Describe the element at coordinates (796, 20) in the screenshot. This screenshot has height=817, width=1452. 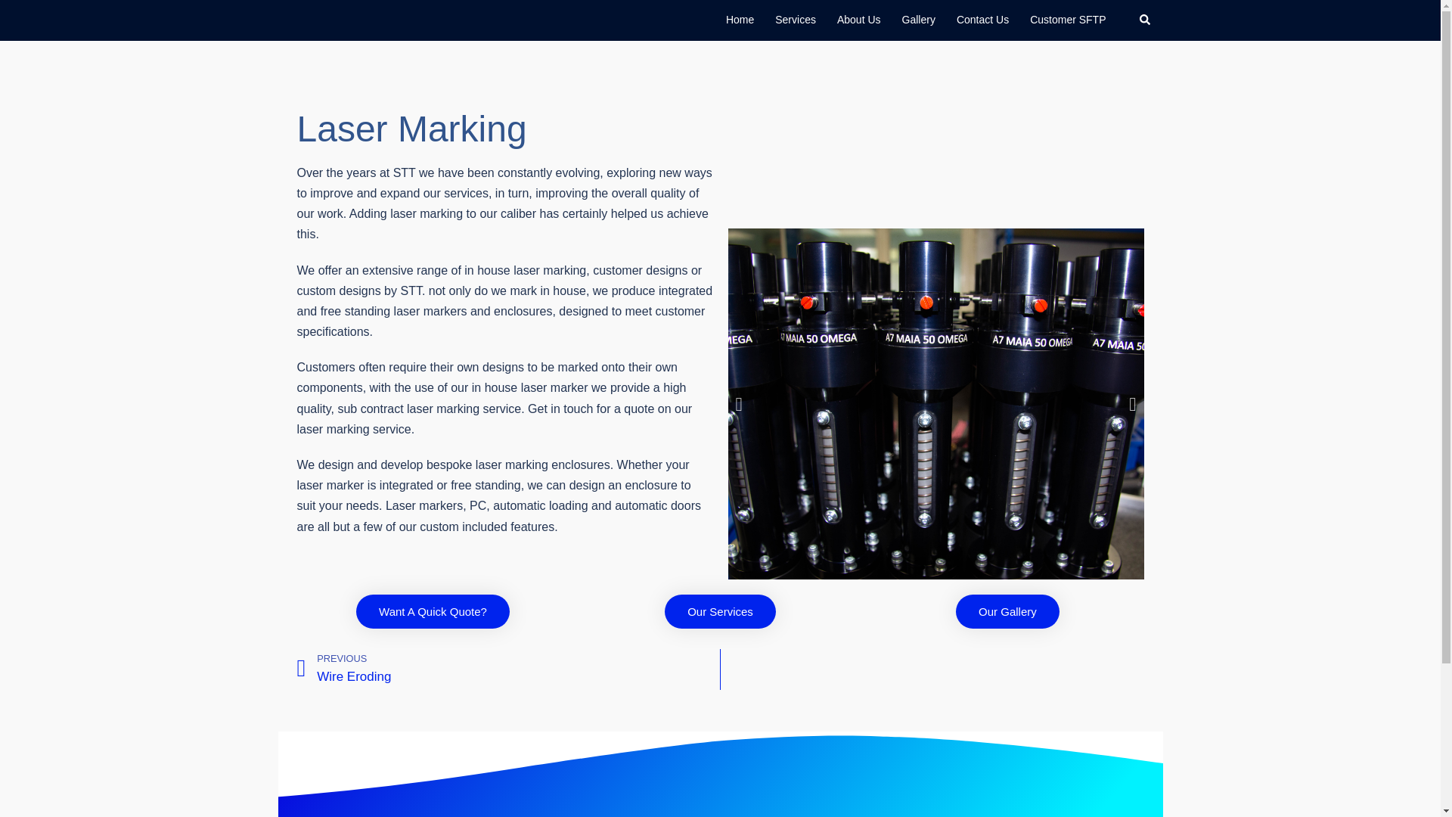
I see `Gallery` at that location.